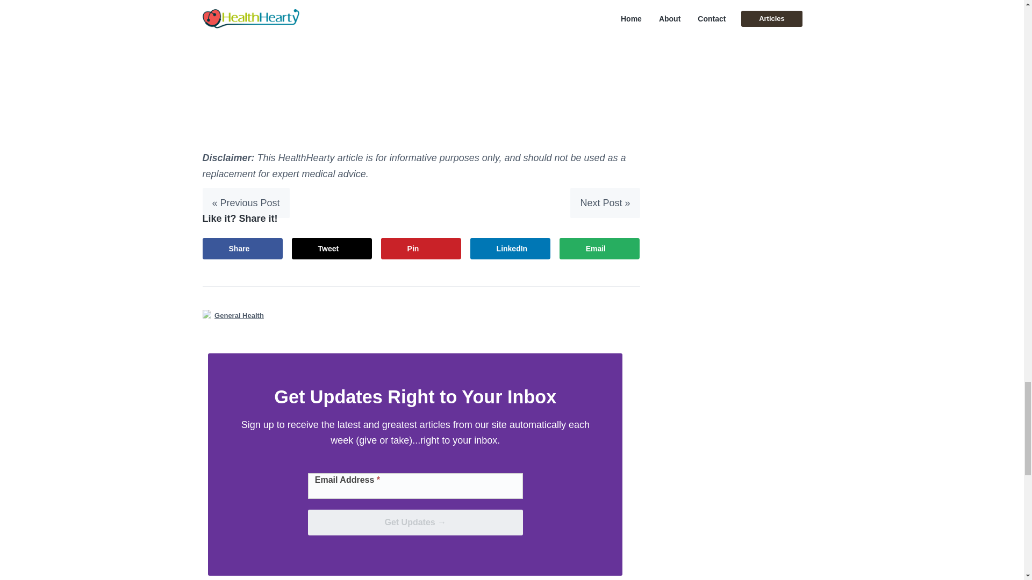  I want to click on LinkedIn, so click(511, 248).